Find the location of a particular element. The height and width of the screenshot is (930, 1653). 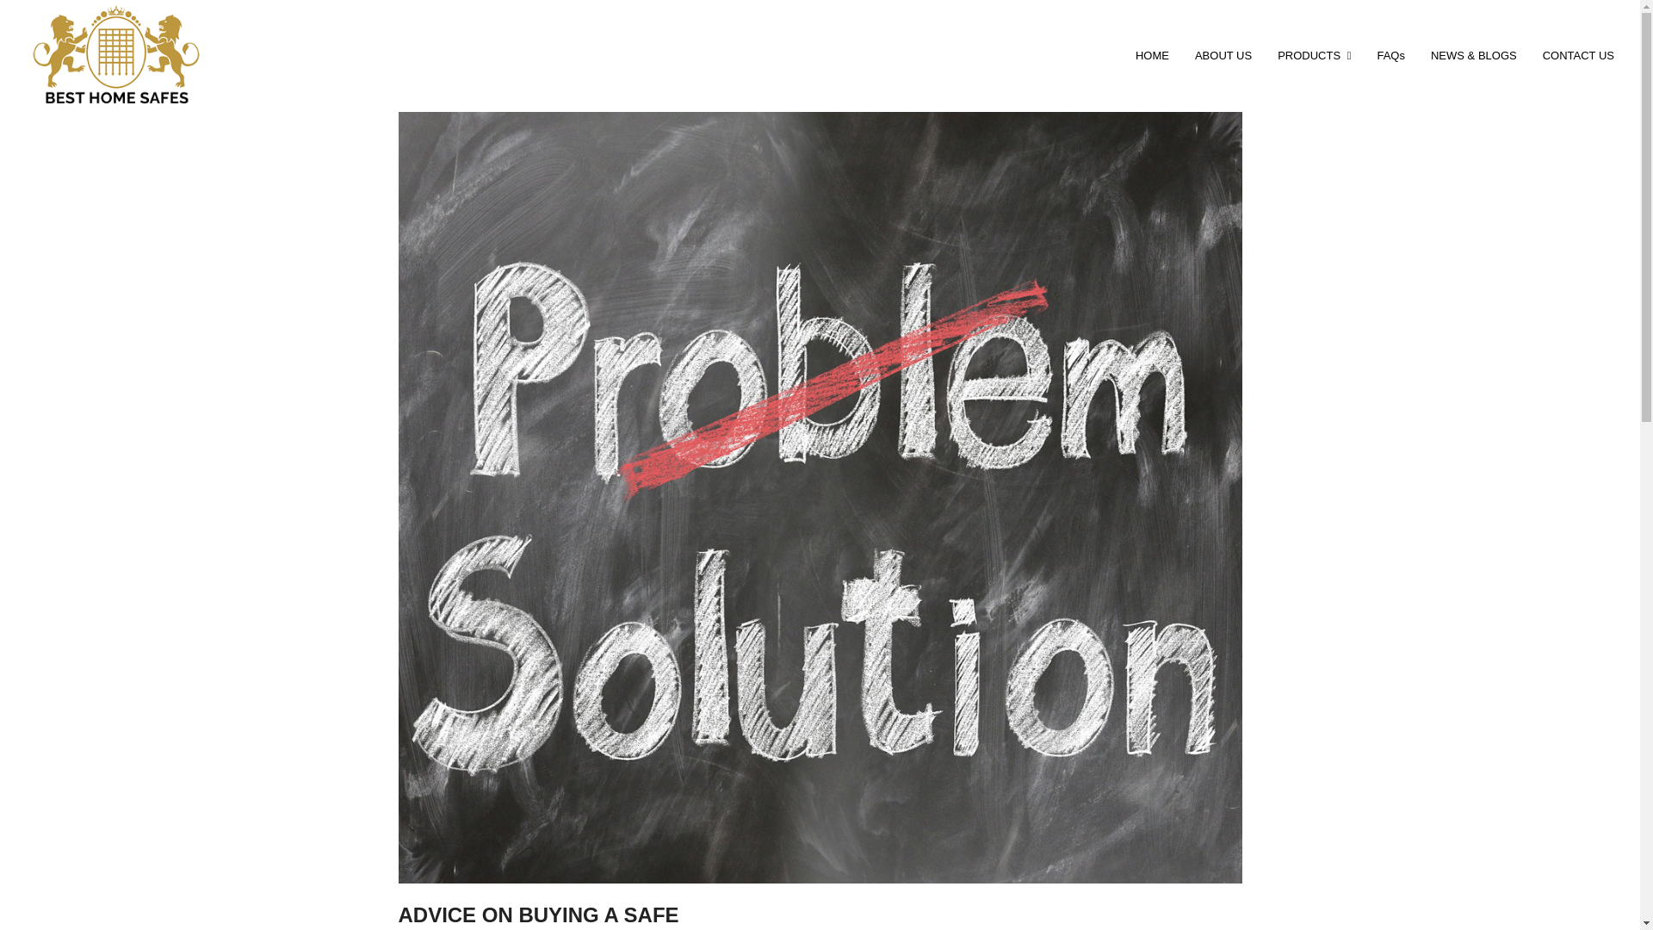

CONTACT US is located at coordinates (1578, 55).